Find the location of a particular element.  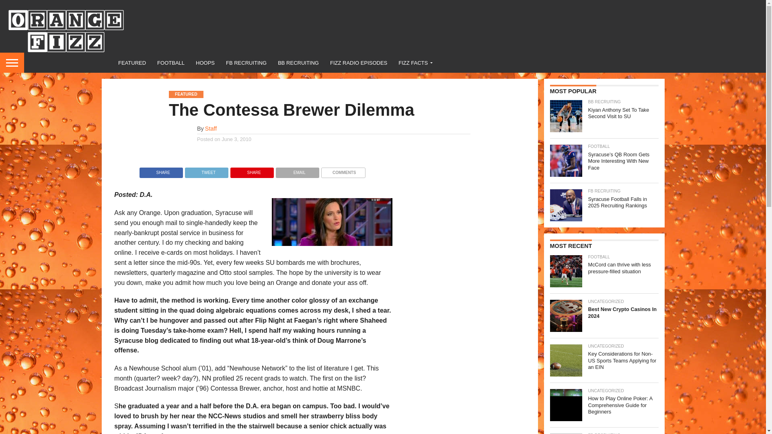

FEATURED is located at coordinates (132, 63).